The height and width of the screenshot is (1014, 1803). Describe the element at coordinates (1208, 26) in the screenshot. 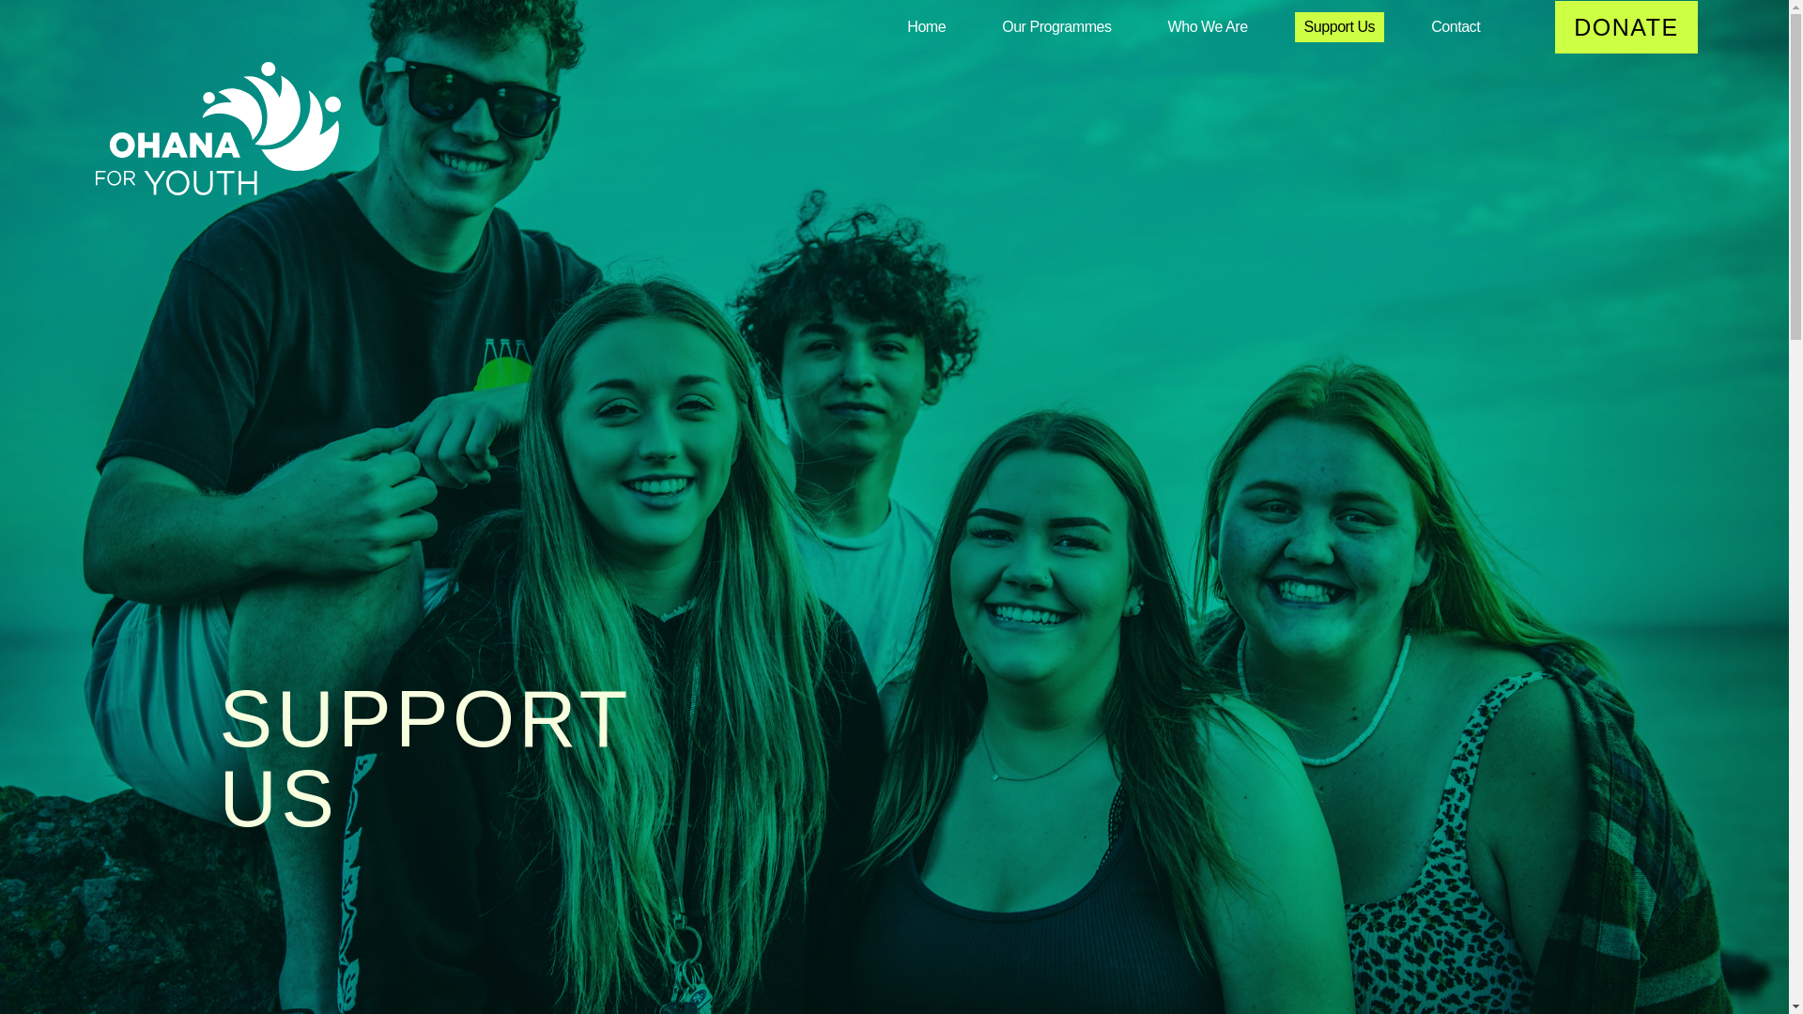

I see `Who We Are` at that location.